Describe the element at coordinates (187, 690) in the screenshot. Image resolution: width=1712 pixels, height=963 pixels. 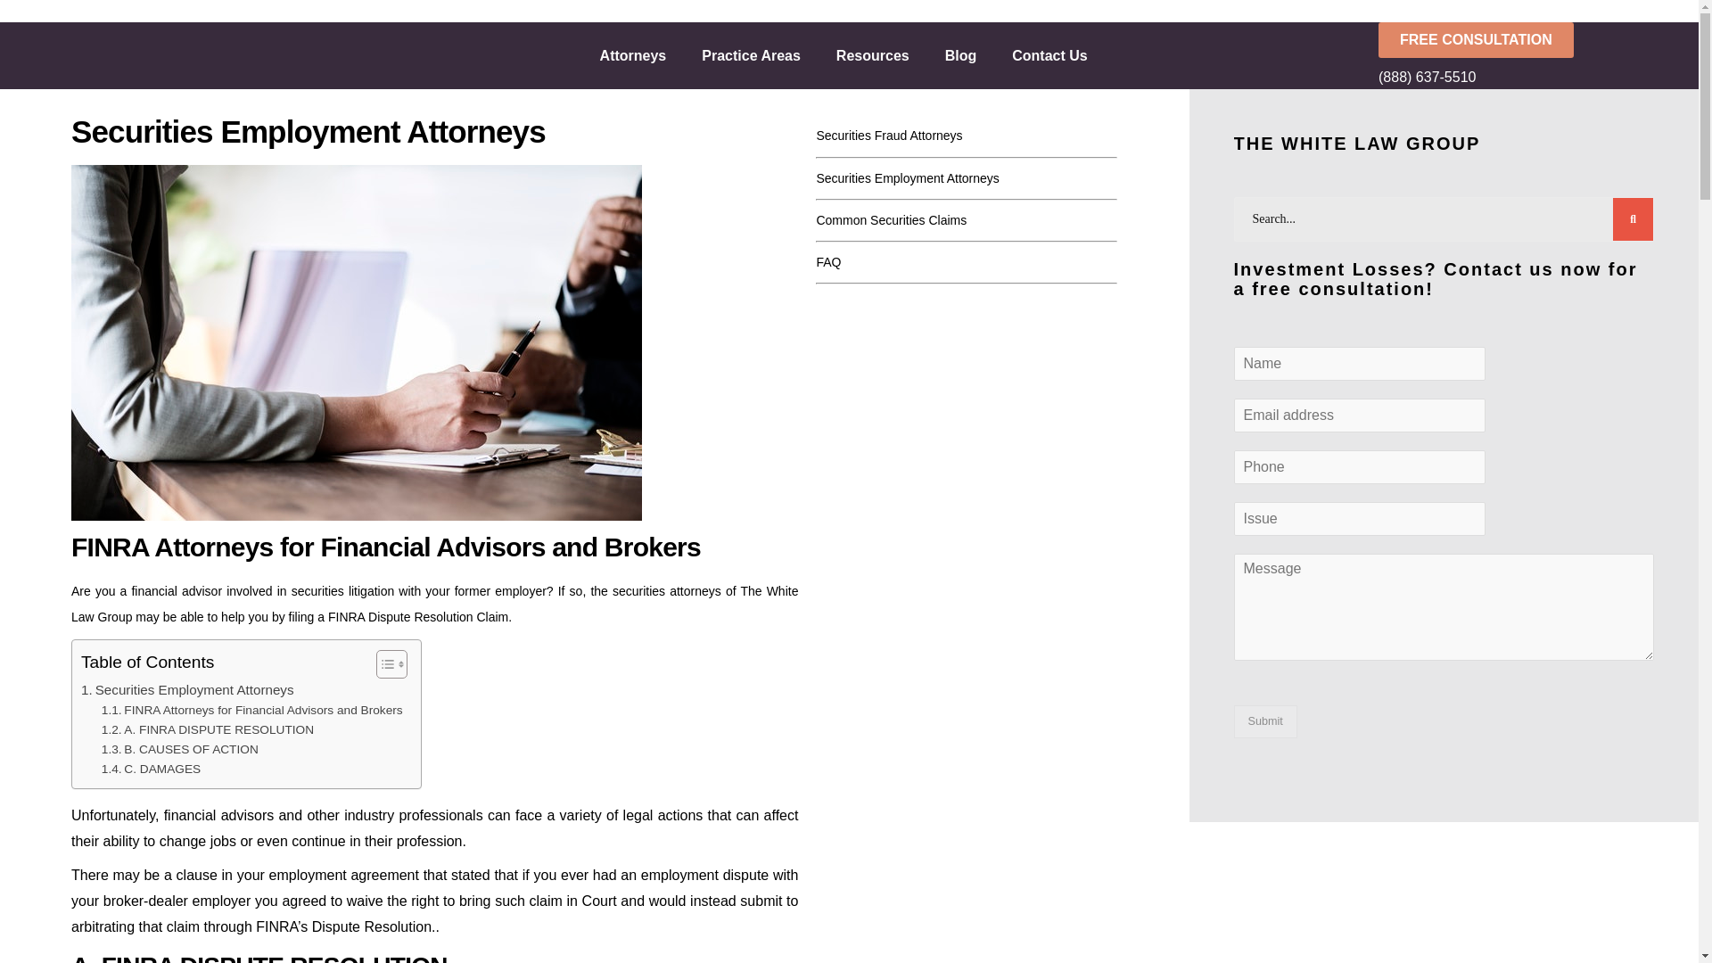
I see `Securities Employment Attorneys` at that location.